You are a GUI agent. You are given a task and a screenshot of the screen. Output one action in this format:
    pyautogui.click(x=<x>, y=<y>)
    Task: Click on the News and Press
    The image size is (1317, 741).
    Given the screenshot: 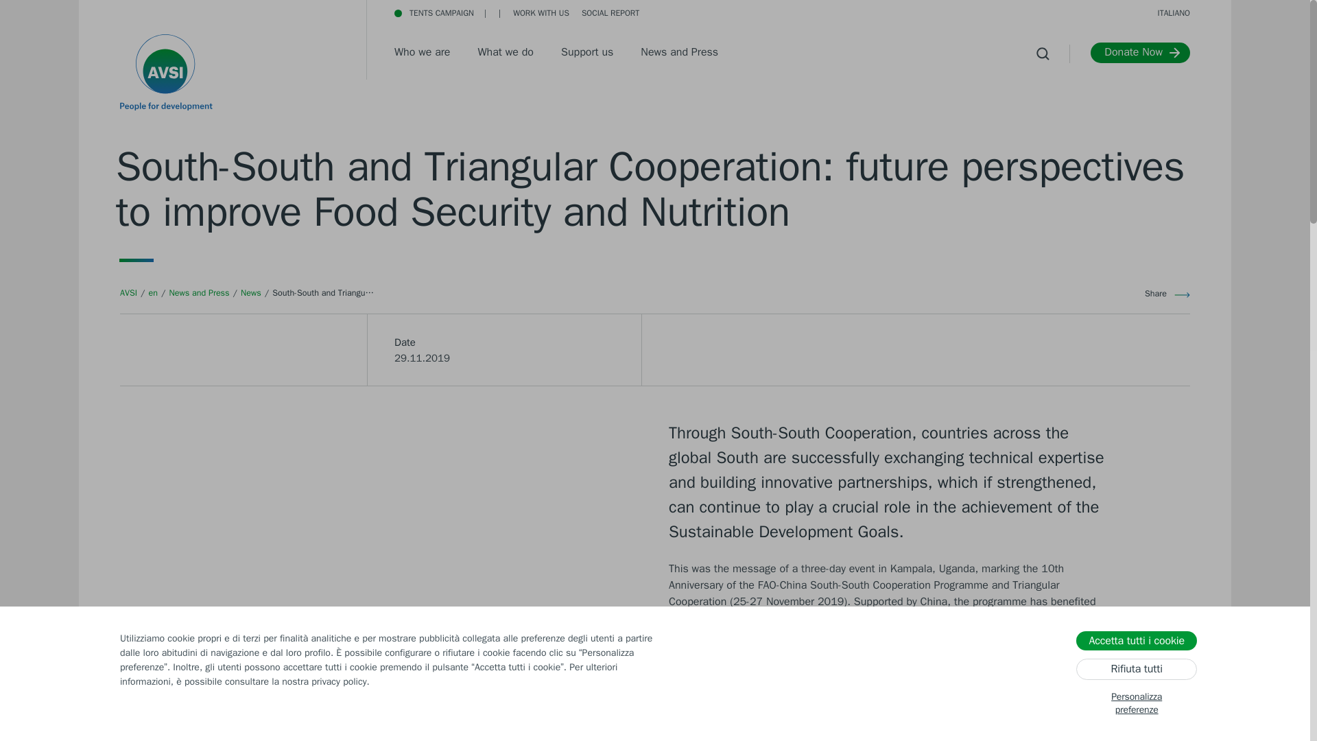 What is the action you would take?
    pyautogui.click(x=199, y=292)
    